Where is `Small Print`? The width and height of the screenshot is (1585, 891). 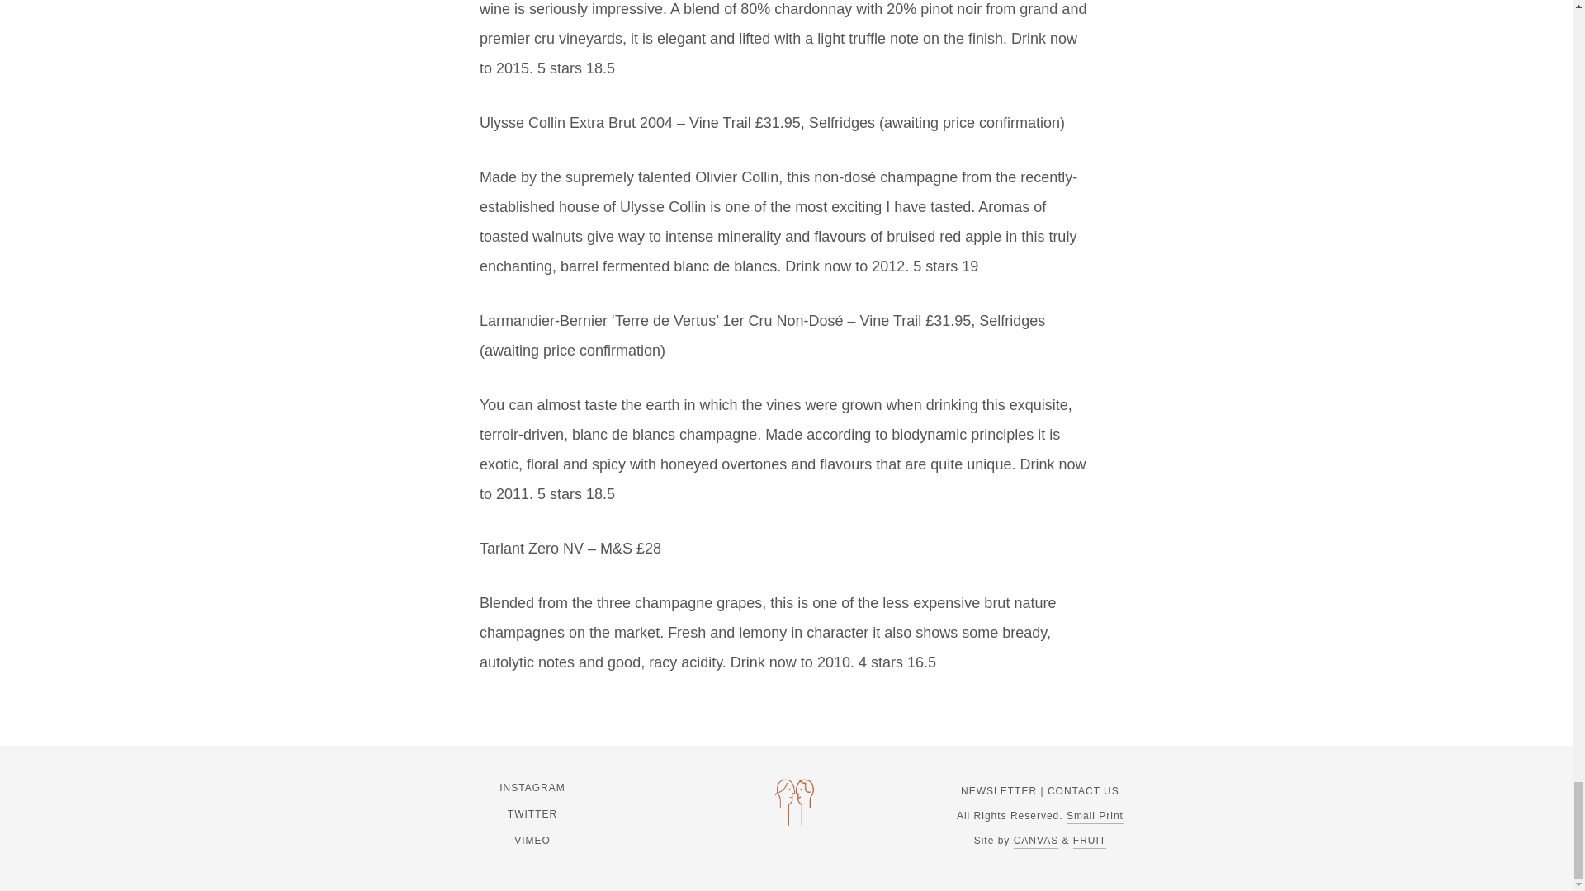 Small Print is located at coordinates (1095, 817).